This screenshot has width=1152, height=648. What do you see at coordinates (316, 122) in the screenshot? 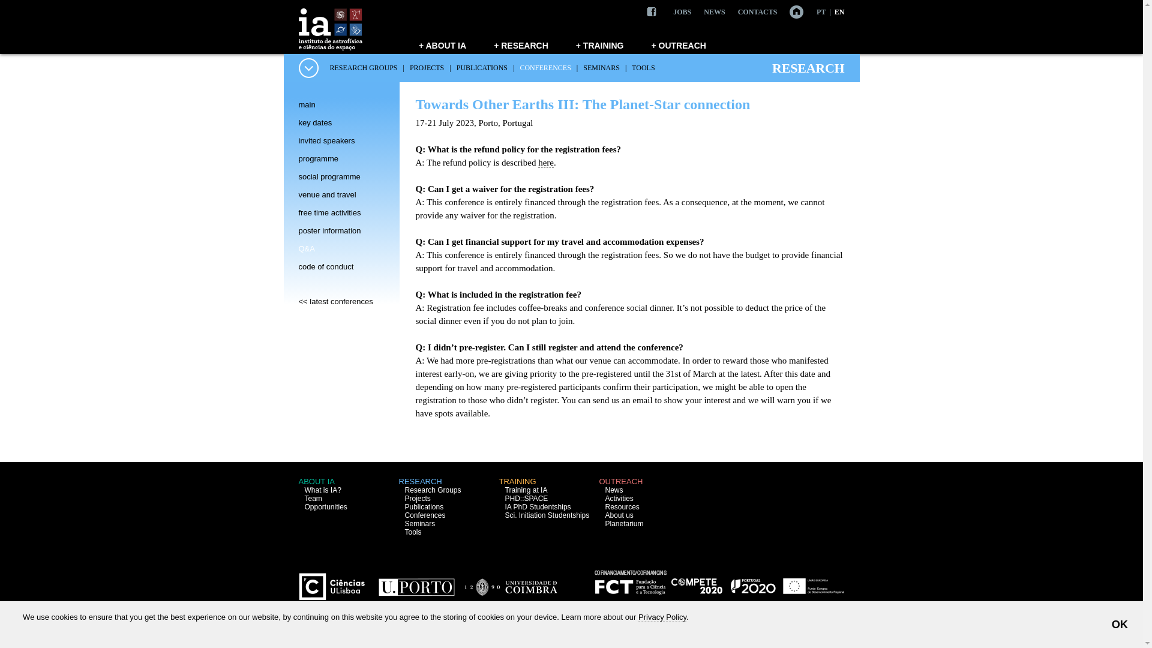
I see `key dates` at bounding box center [316, 122].